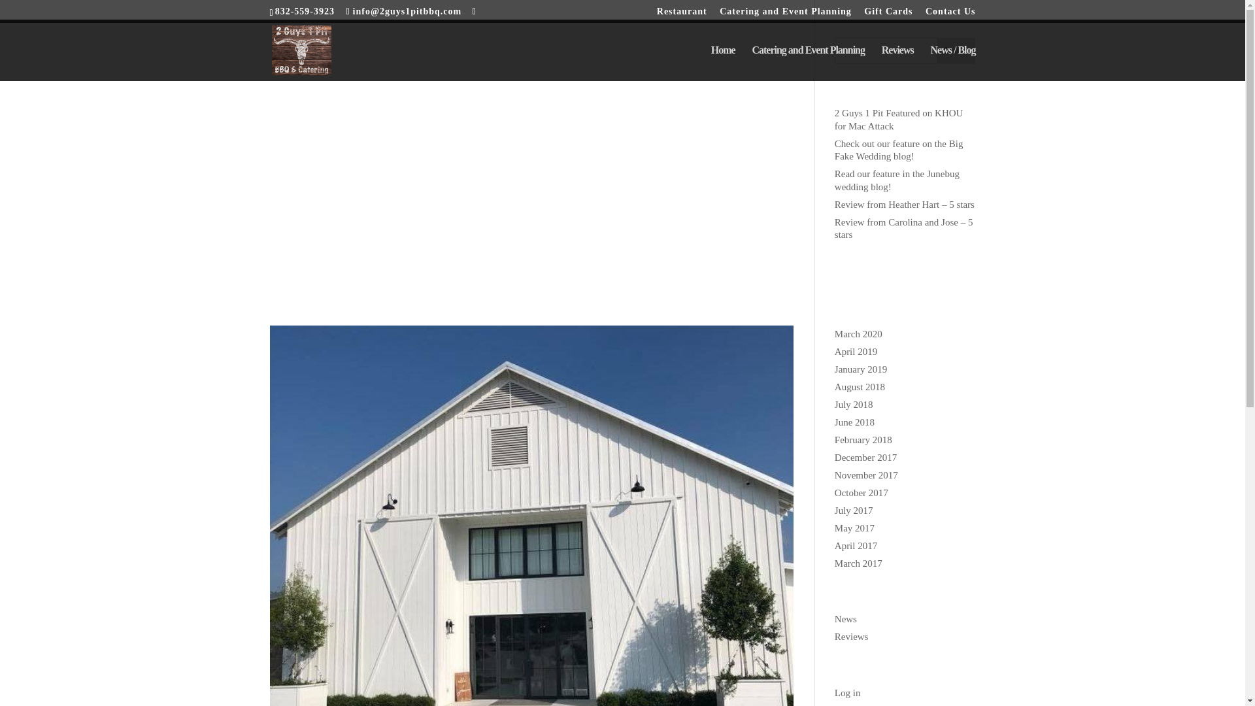 The width and height of the screenshot is (1255, 706). What do you see at coordinates (858, 333) in the screenshot?
I see `March 2020` at bounding box center [858, 333].